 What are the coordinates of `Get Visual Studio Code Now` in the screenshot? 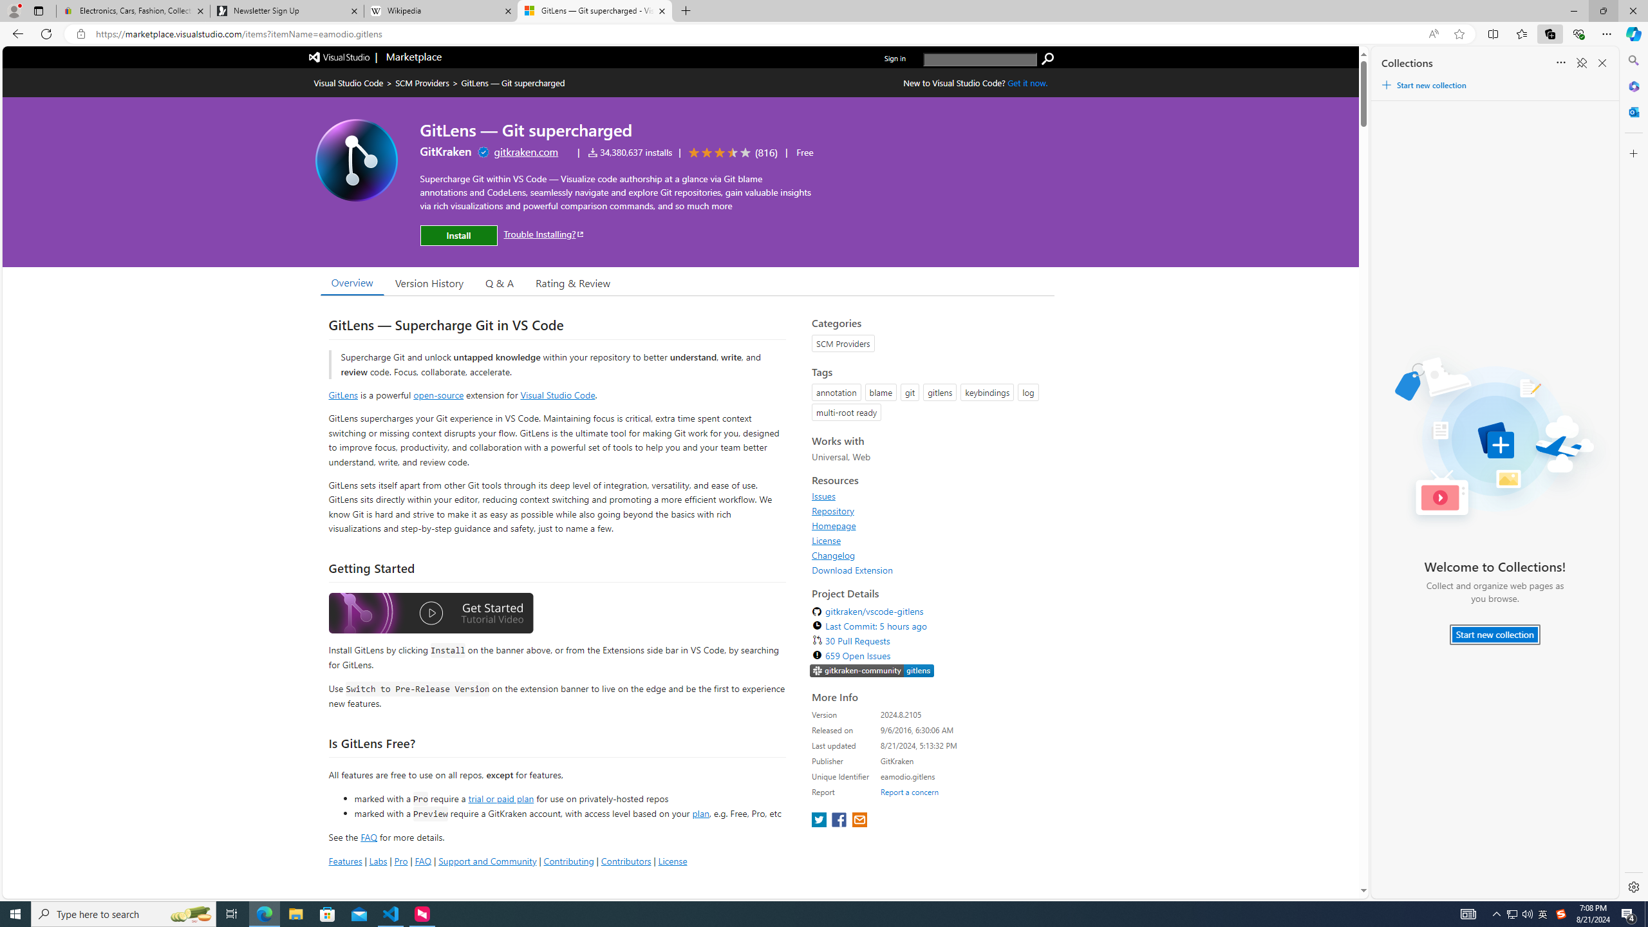 It's located at (1027, 82).